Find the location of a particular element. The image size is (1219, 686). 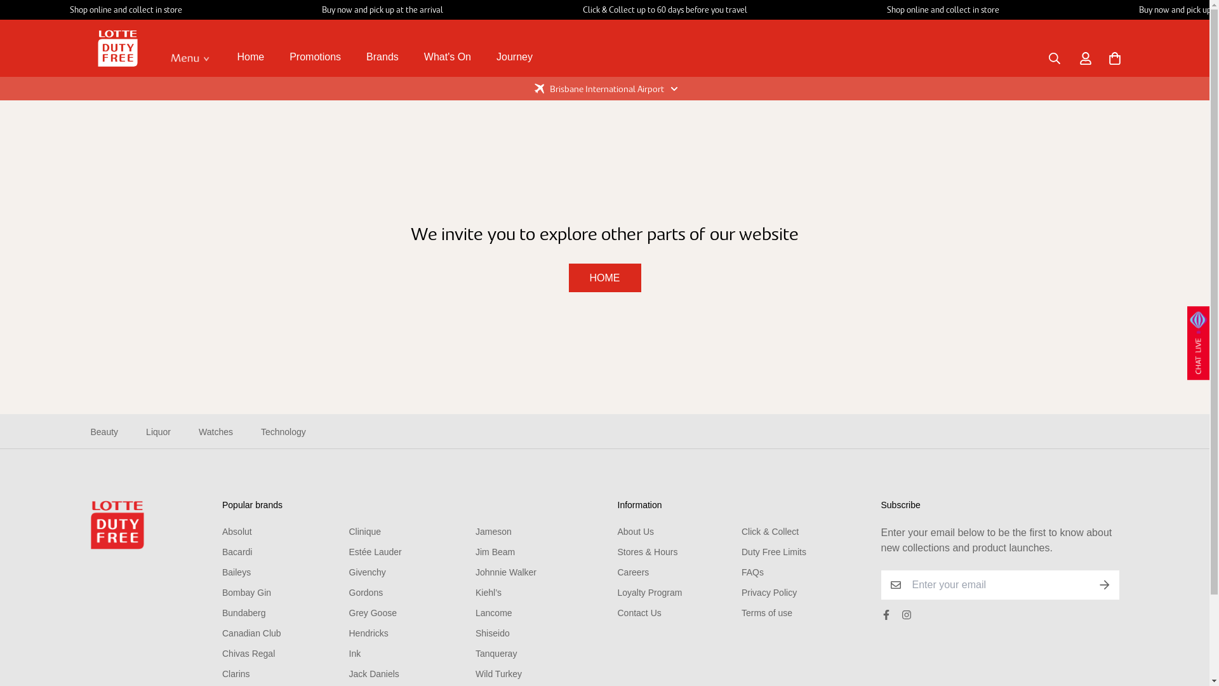

Absolut is located at coordinates (237, 532).